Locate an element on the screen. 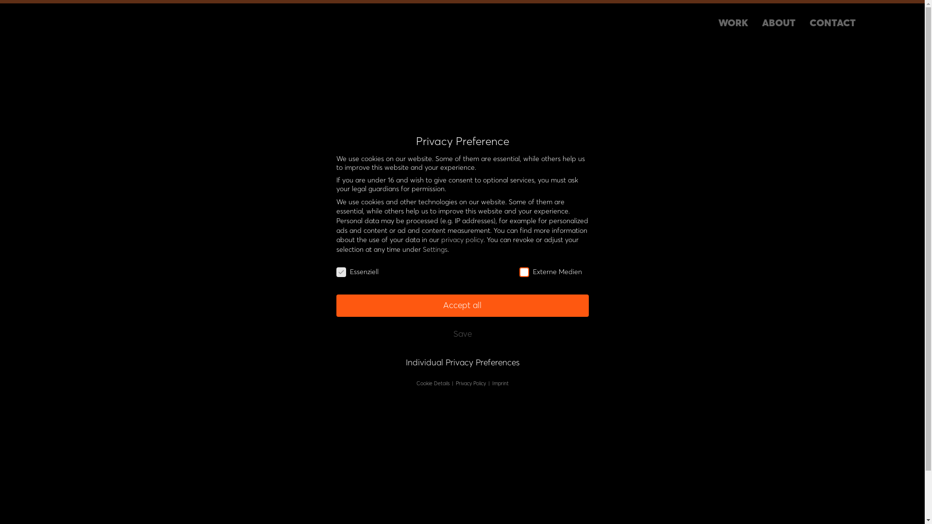  Accept all is located at coordinates (462, 306).